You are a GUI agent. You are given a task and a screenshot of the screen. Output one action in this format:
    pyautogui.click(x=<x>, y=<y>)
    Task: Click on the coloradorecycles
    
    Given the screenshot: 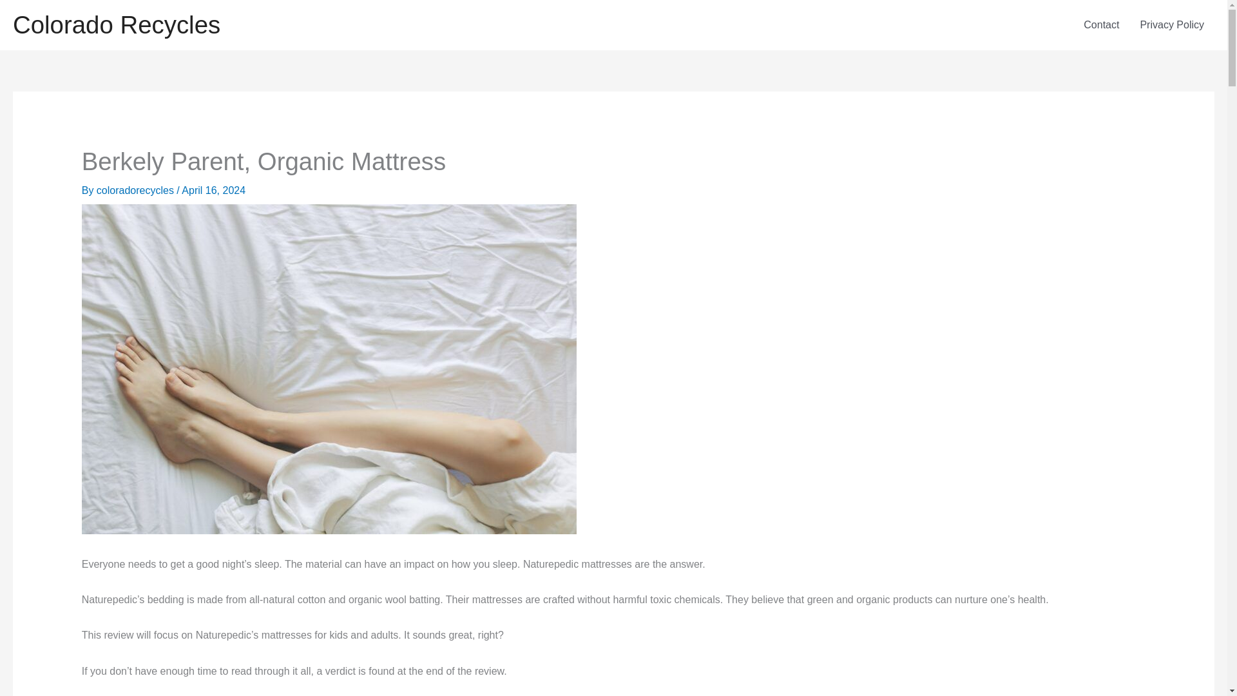 What is the action you would take?
    pyautogui.click(x=137, y=190)
    